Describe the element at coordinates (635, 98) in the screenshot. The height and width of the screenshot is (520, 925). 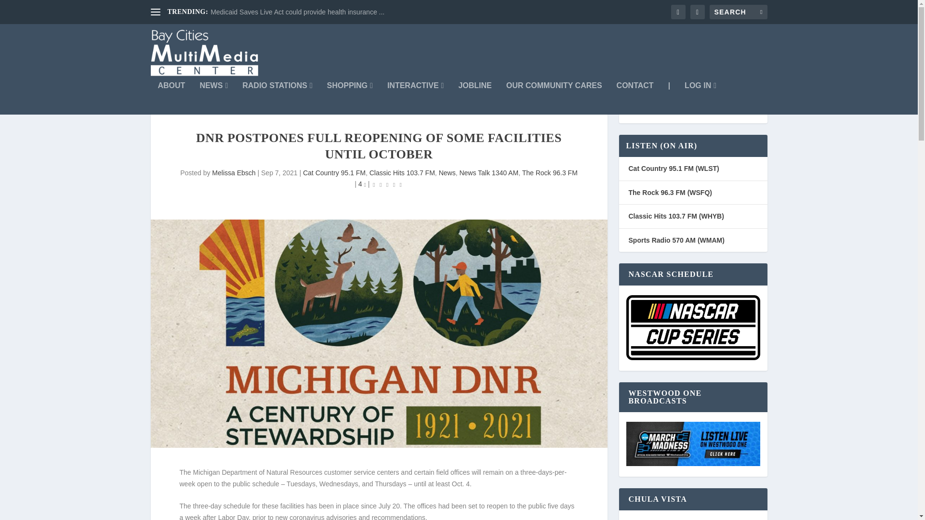
I see `CONTACT` at that location.